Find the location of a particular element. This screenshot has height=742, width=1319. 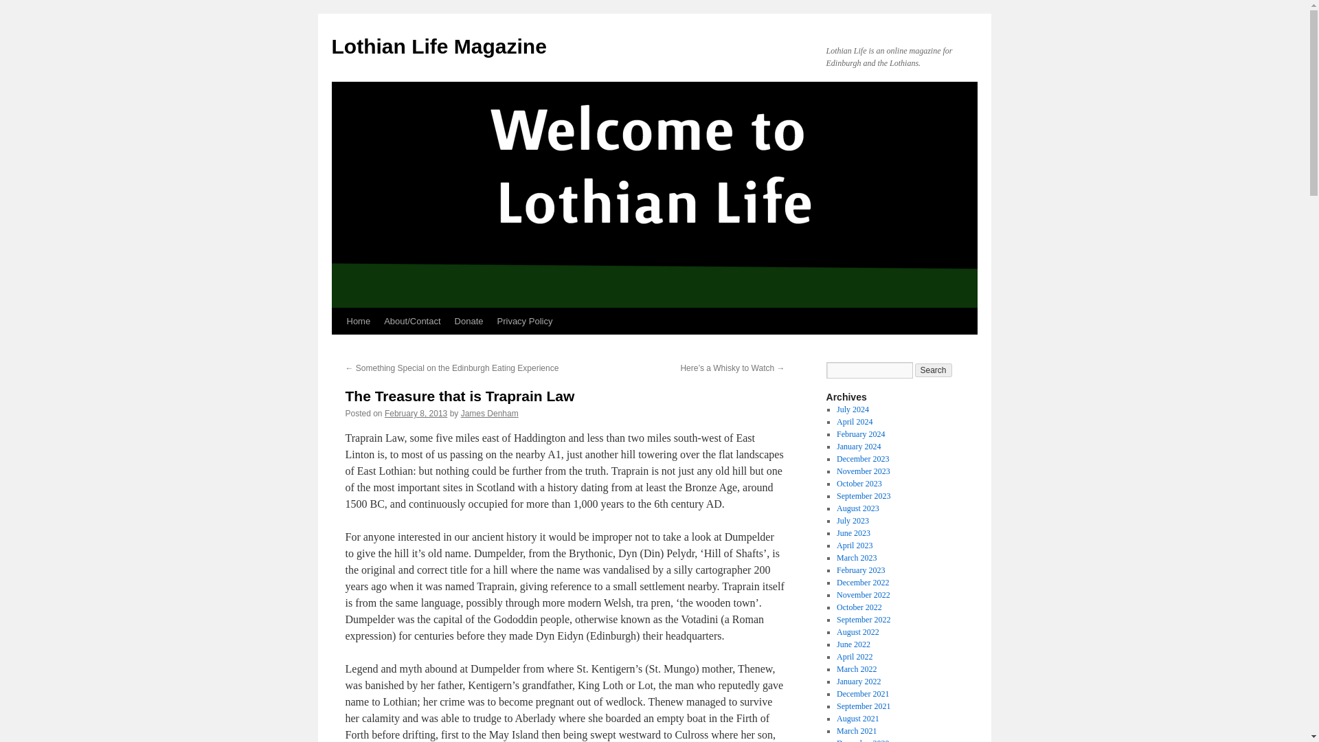

October 2022 is located at coordinates (859, 607).